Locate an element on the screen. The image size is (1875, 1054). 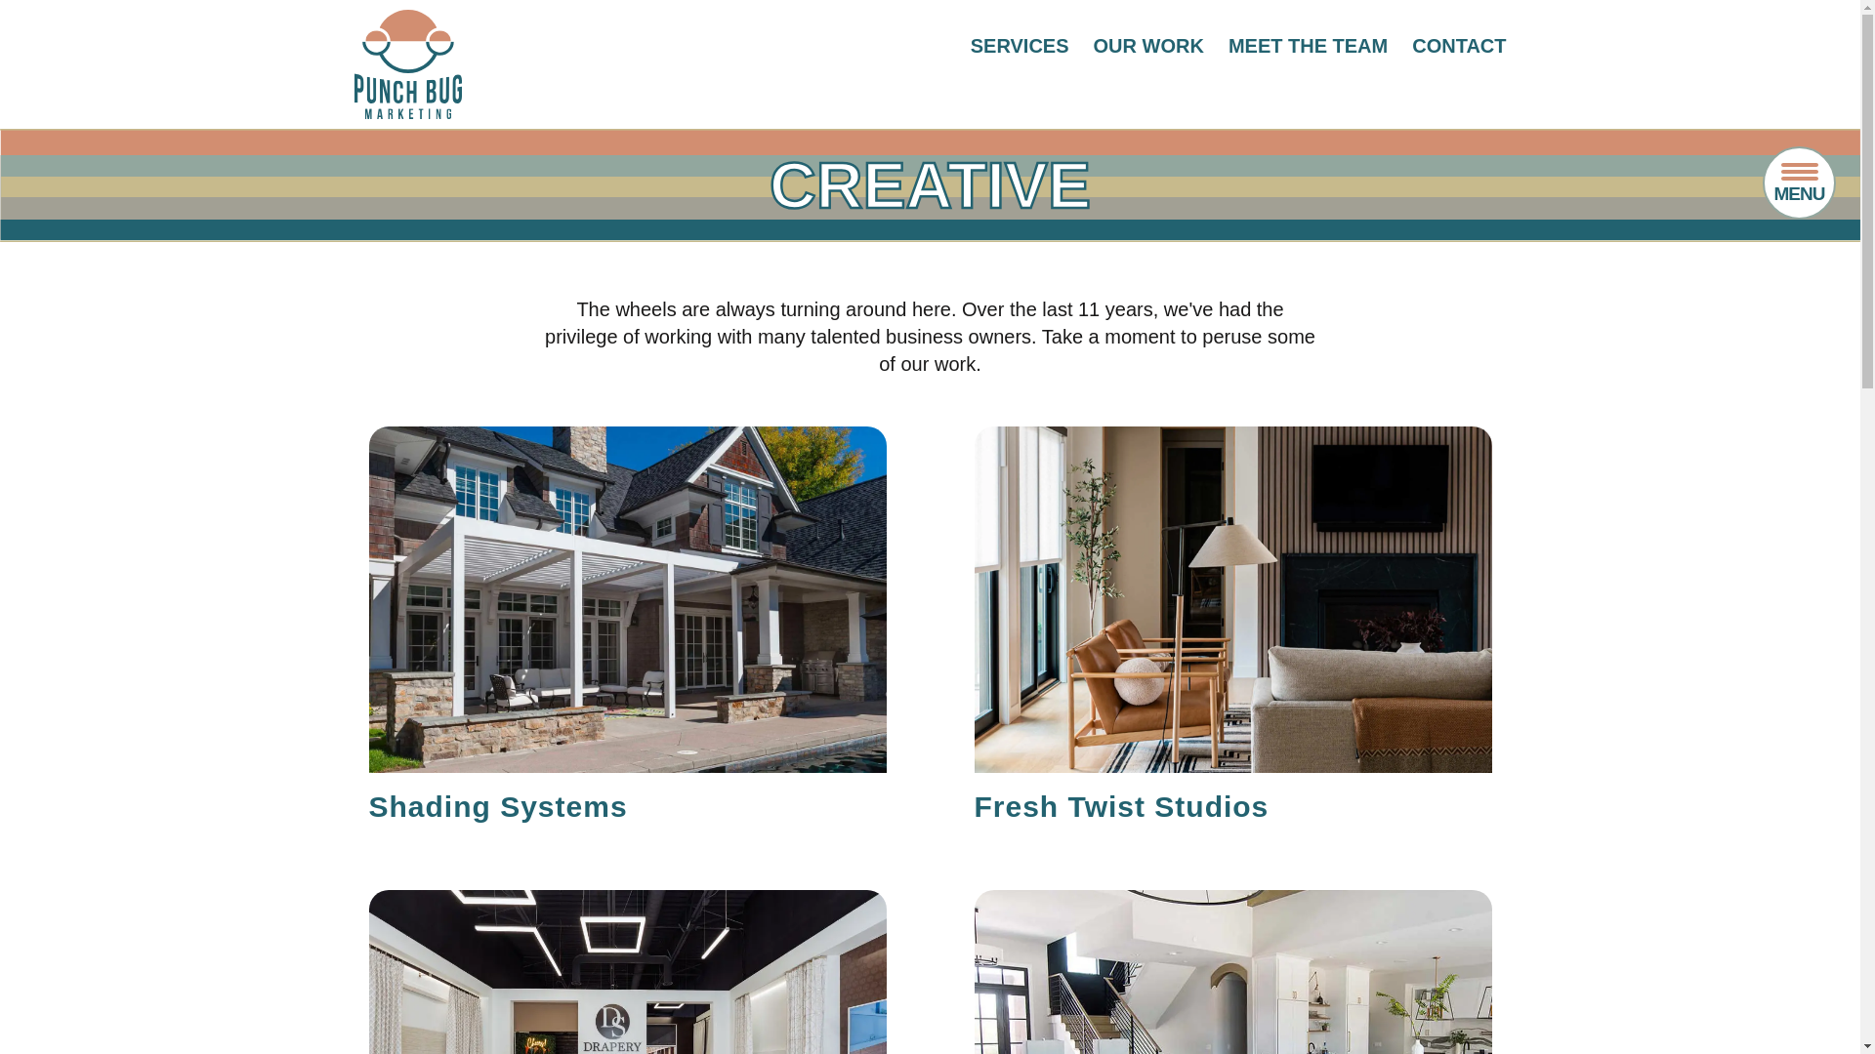
SERVICES is located at coordinates (1020, 45).